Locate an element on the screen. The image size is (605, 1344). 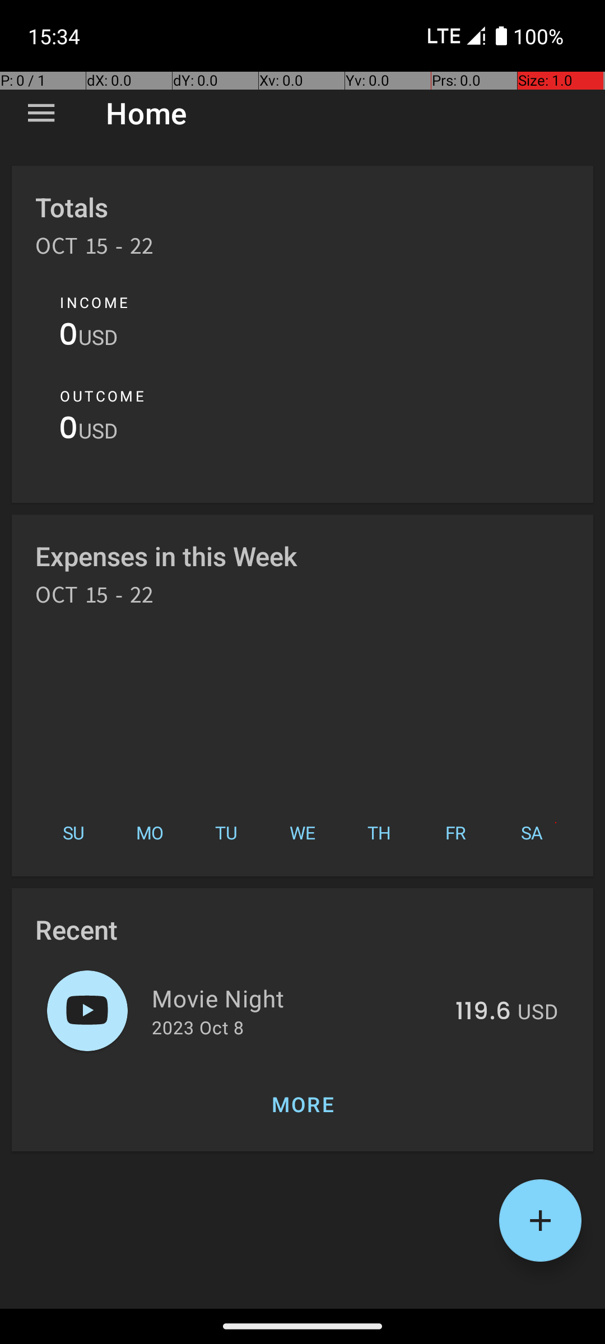
119.6 is located at coordinates (483, 1012).